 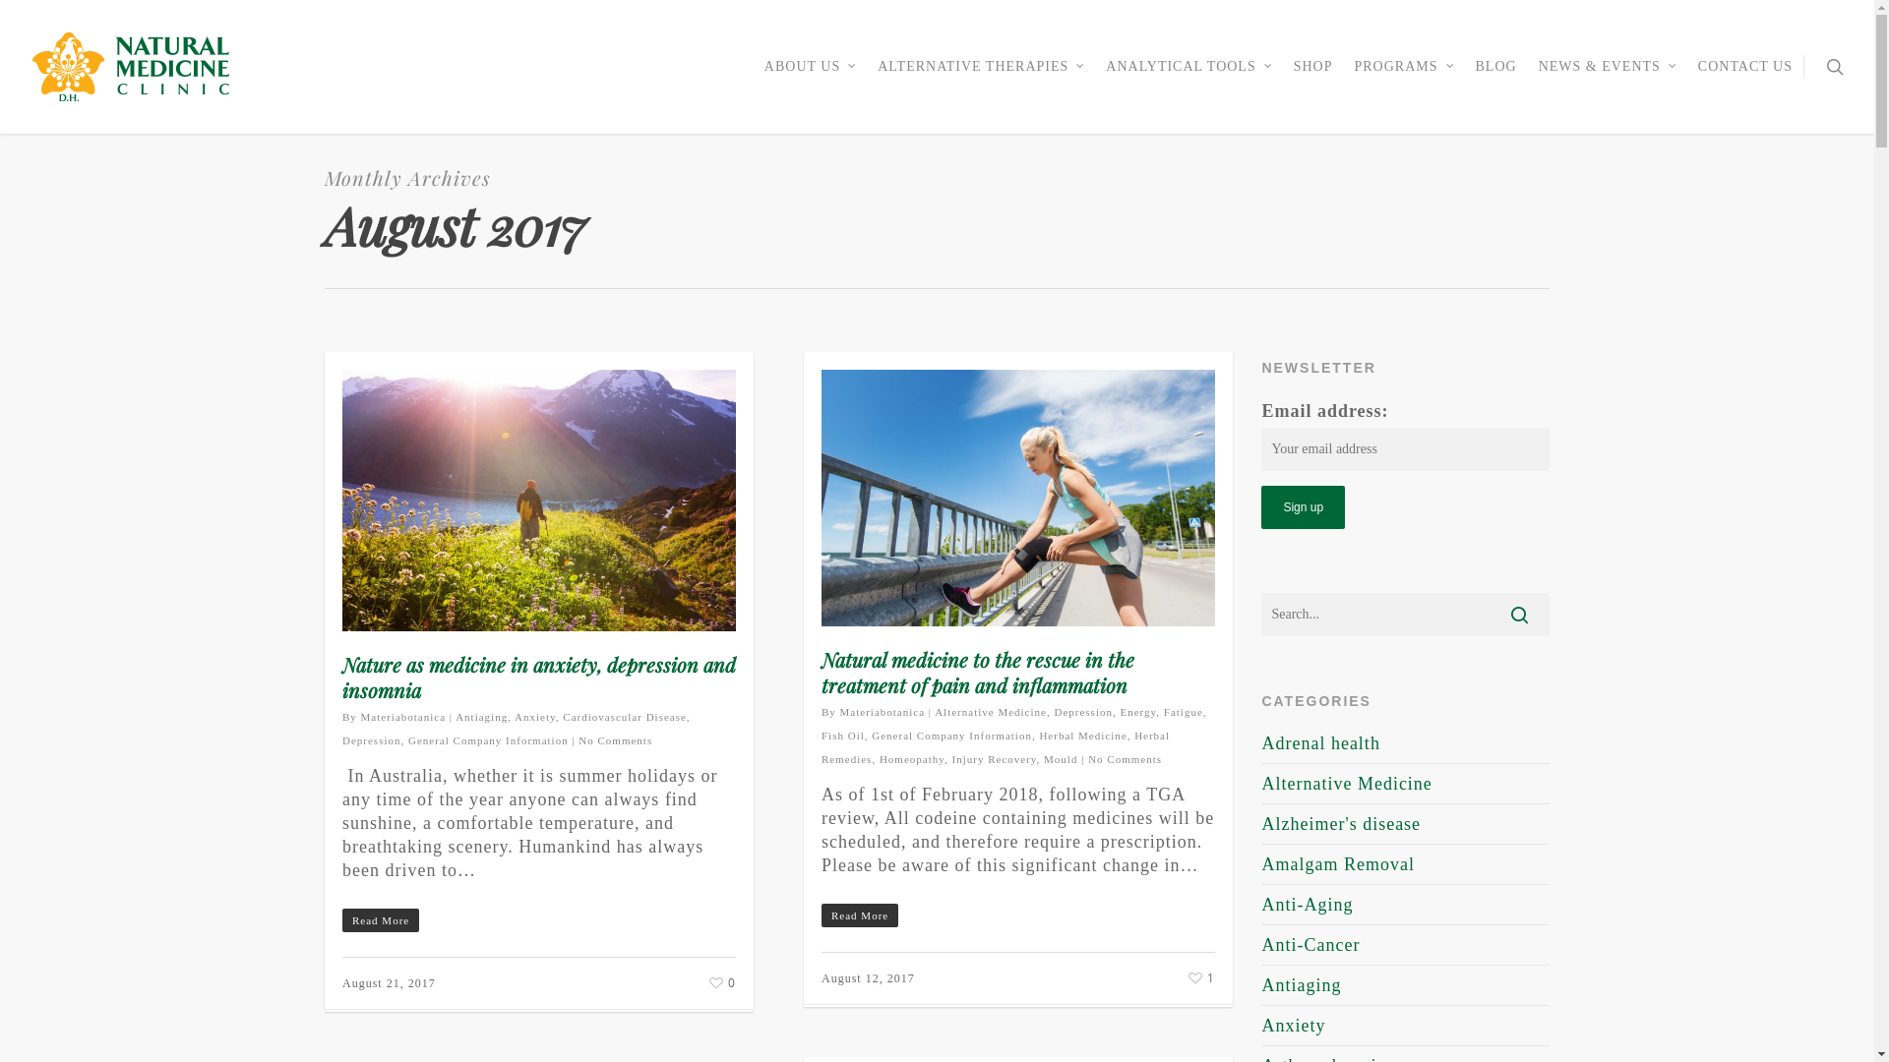 What do you see at coordinates (811, 81) in the screenshot?
I see `ABOUT US` at bounding box center [811, 81].